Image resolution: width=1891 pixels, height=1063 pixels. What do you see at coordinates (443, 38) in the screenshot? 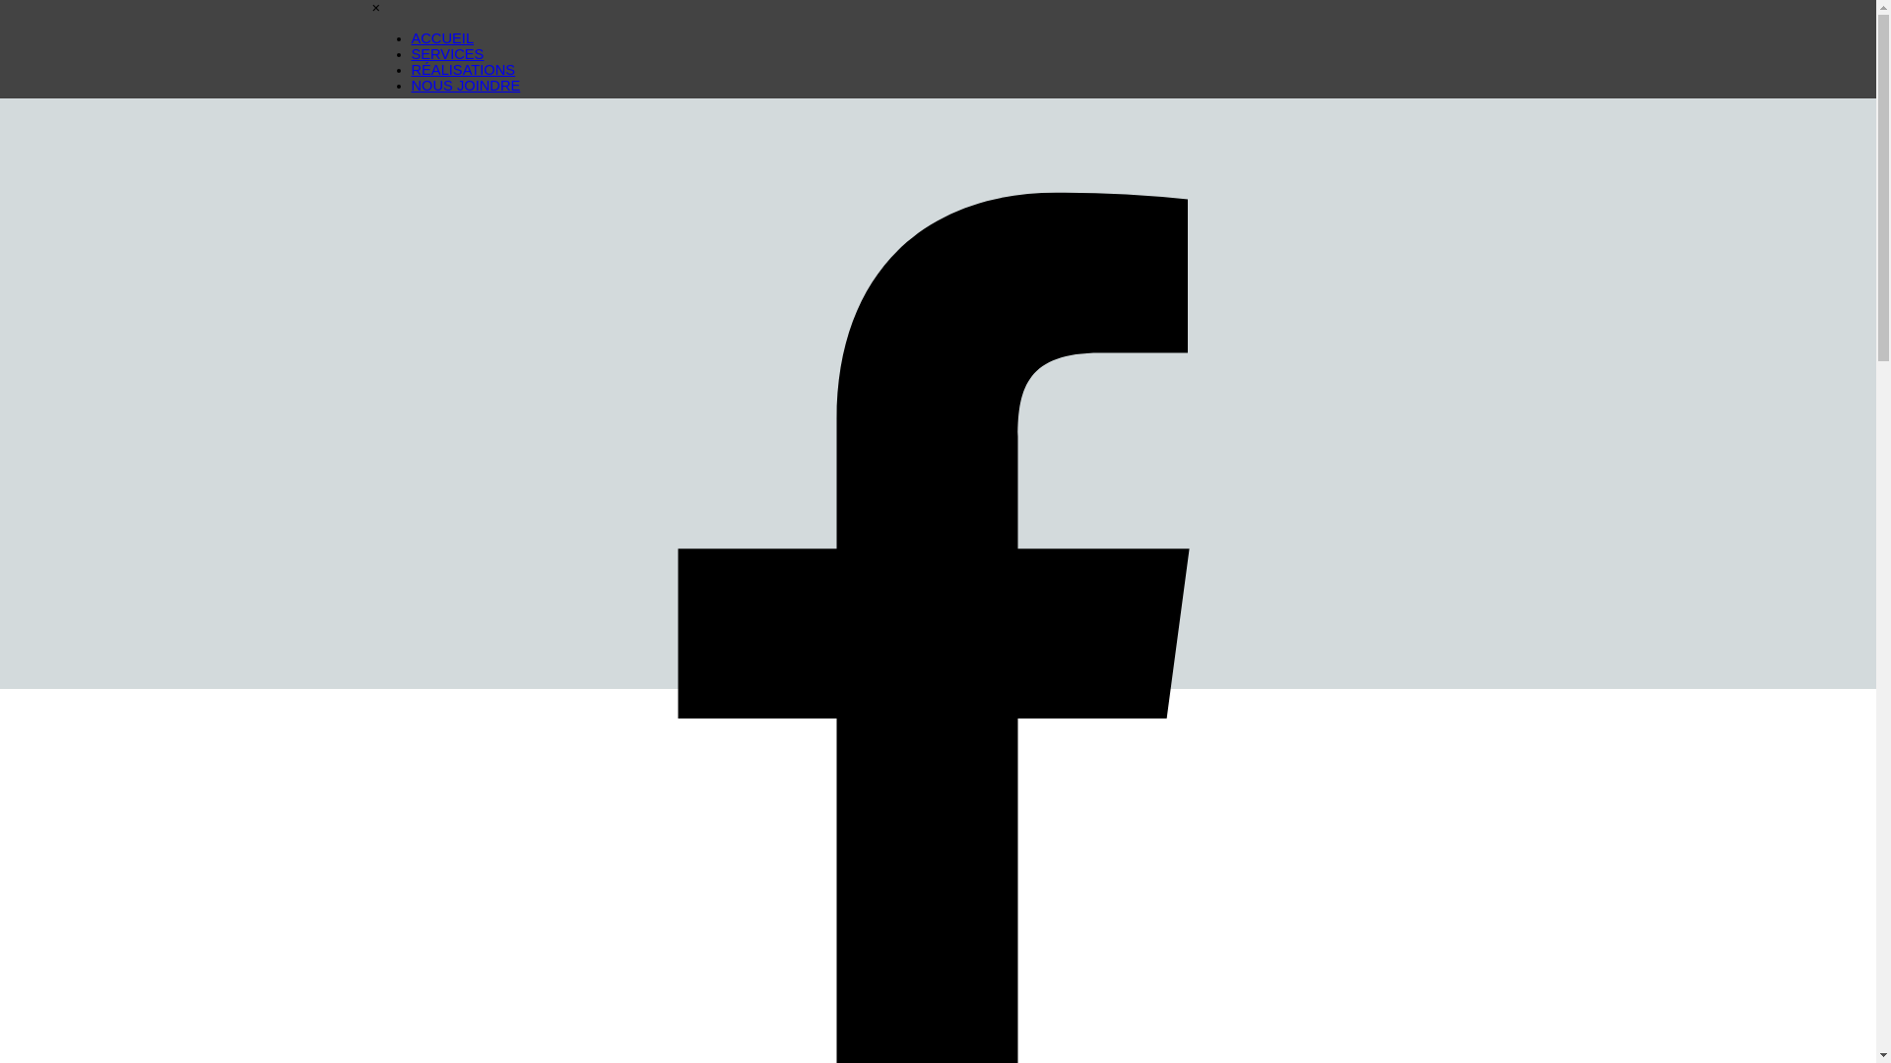
I see `ACCUEIL` at bounding box center [443, 38].